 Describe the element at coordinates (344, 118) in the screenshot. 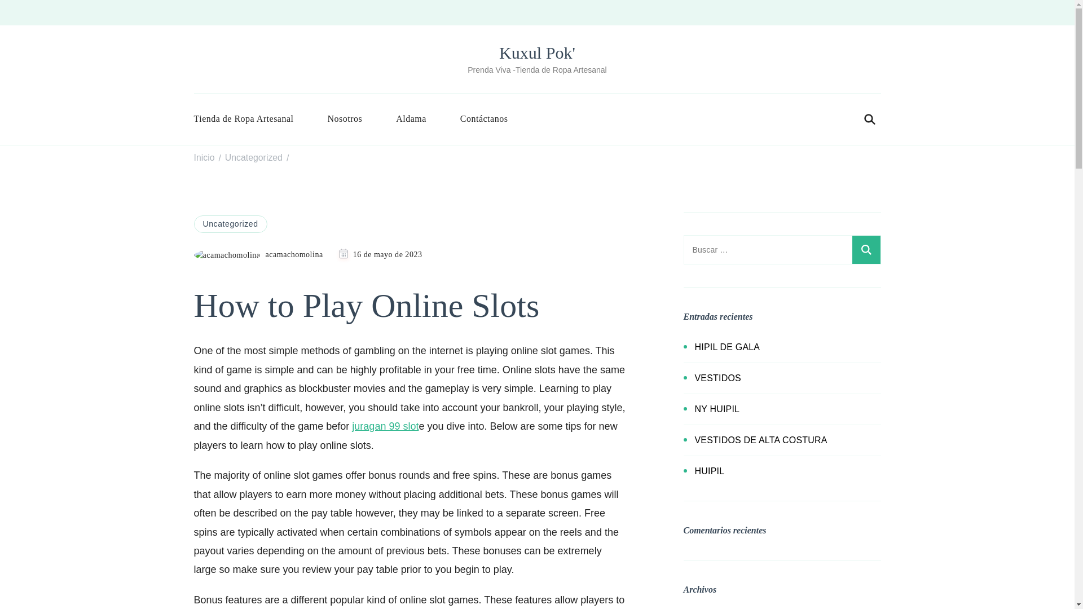

I see `Nosotros` at that location.